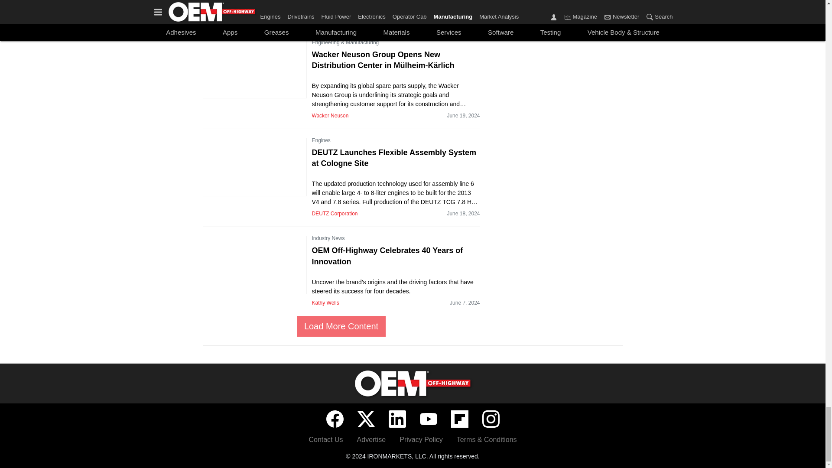 Image resolution: width=832 pixels, height=468 pixels. What do you see at coordinates (335, 419) in the screenshot?
I see `Facebook icon` at bounding box center [335, 419].